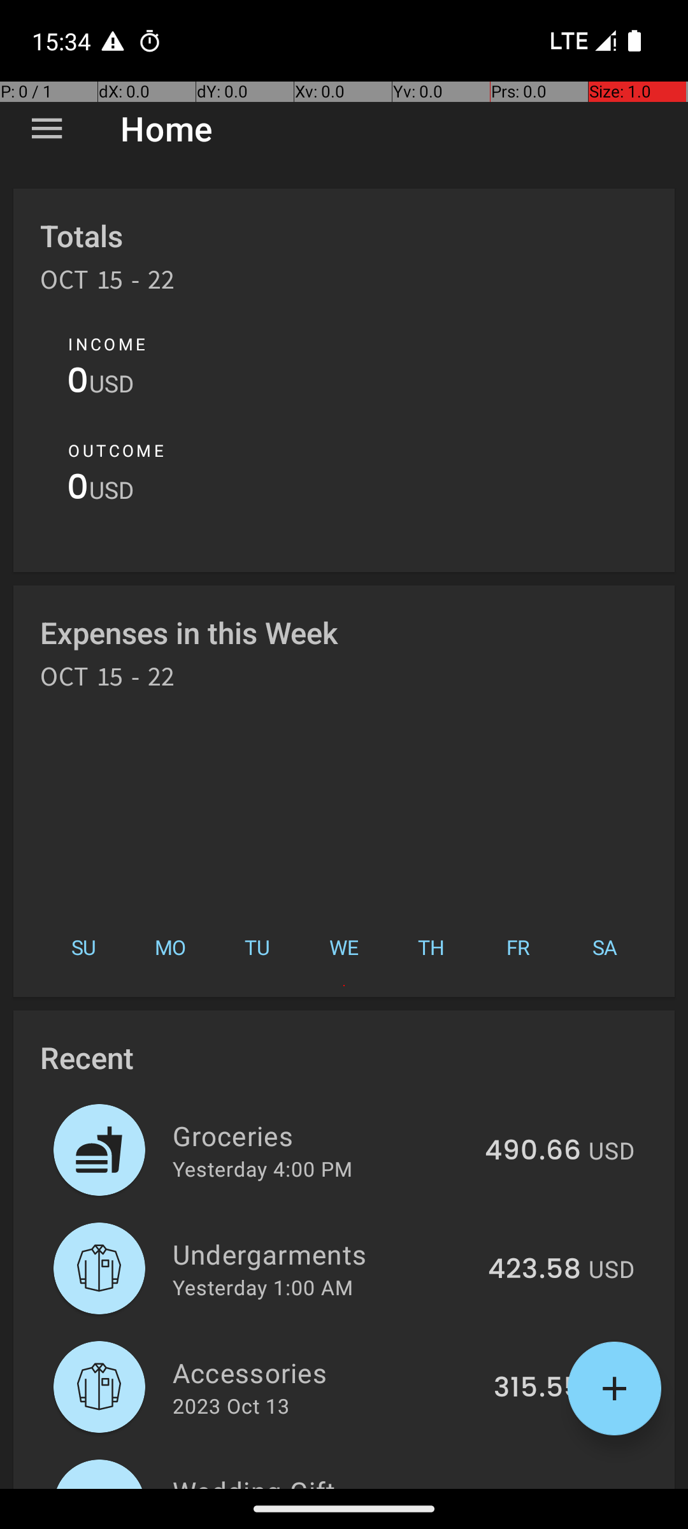  I want to click on Groceries, so click(321, 1135).